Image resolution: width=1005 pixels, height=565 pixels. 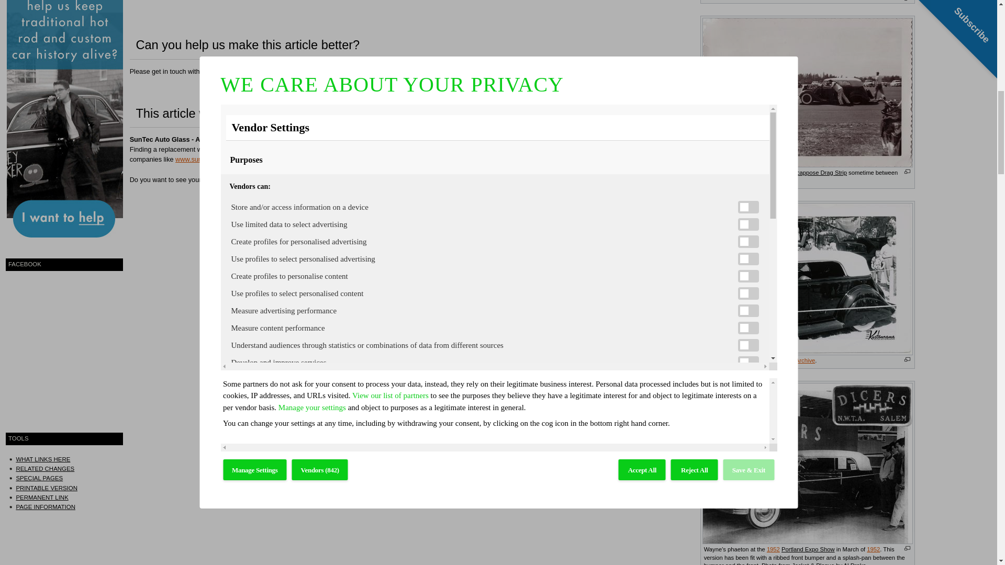 I want to click on 1951, so click(x=711, y=181).